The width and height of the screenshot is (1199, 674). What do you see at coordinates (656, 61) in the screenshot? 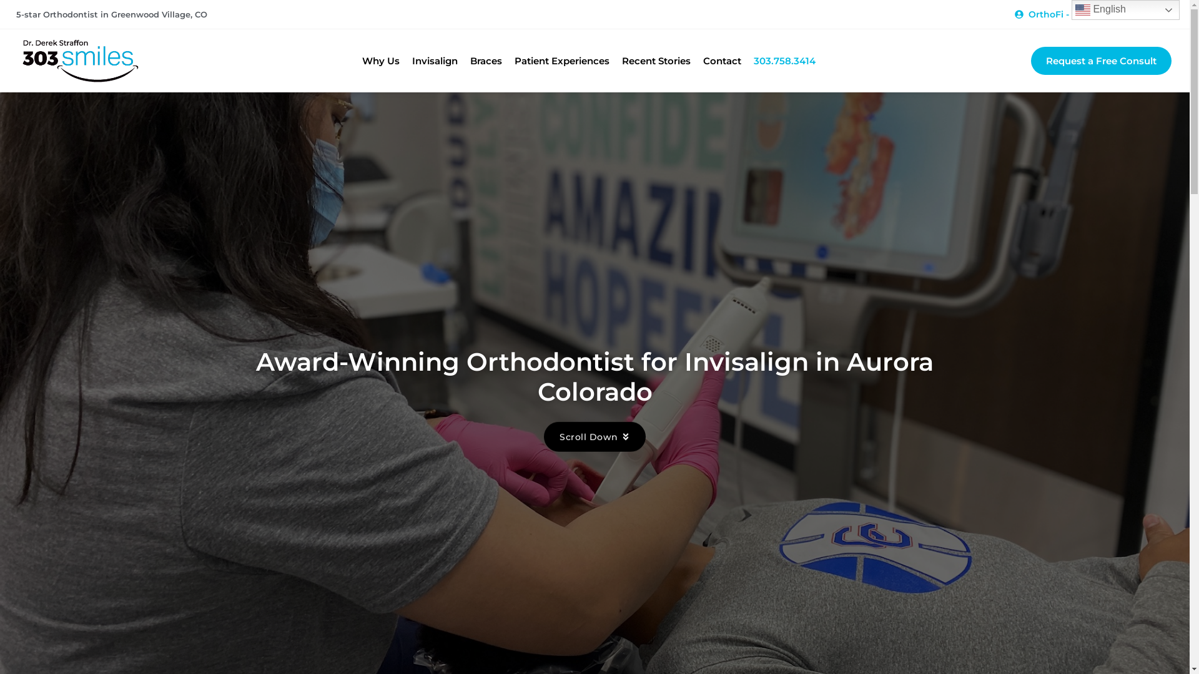
I see `Recent Stories` at bounding box center [656, 61].